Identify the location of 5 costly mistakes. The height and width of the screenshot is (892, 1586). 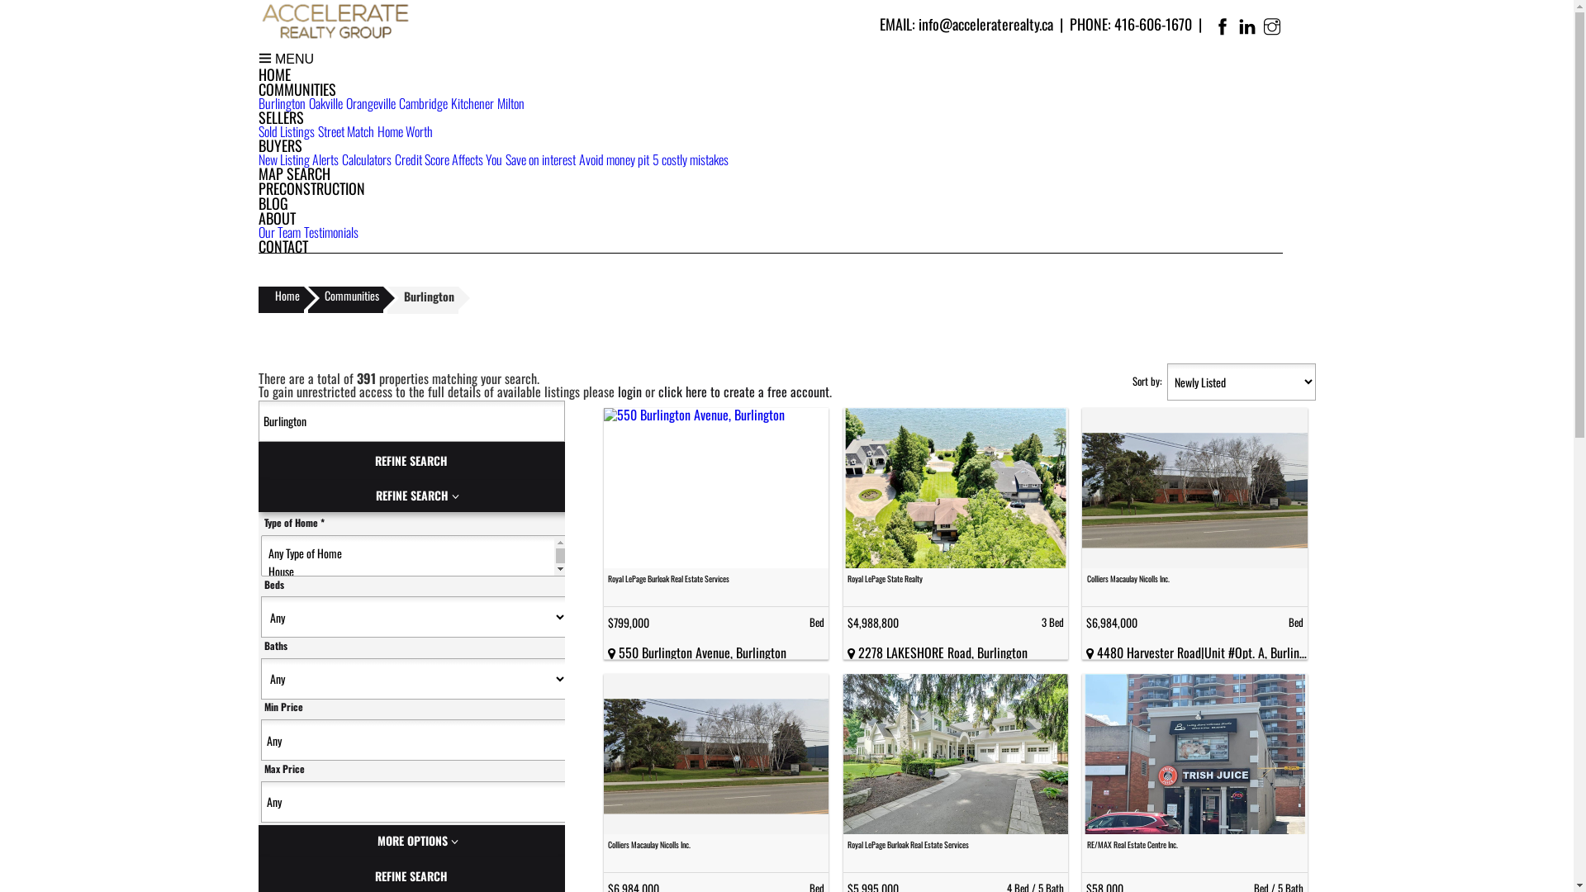
(691, 159).